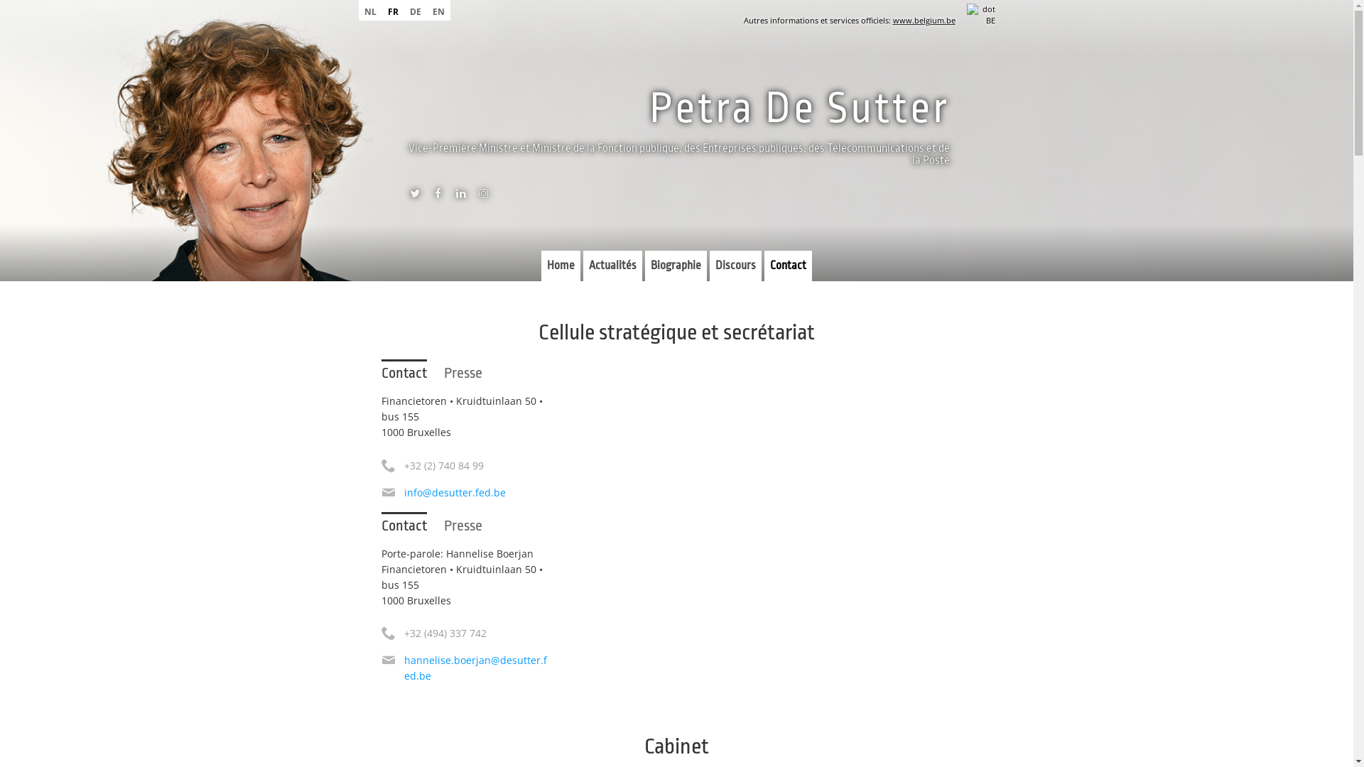 Image resolution: width=1364 pixels, height=767 pixels. Describe the element at coordinates (438, 197) in the screenshot. I see `facebook` at that location.